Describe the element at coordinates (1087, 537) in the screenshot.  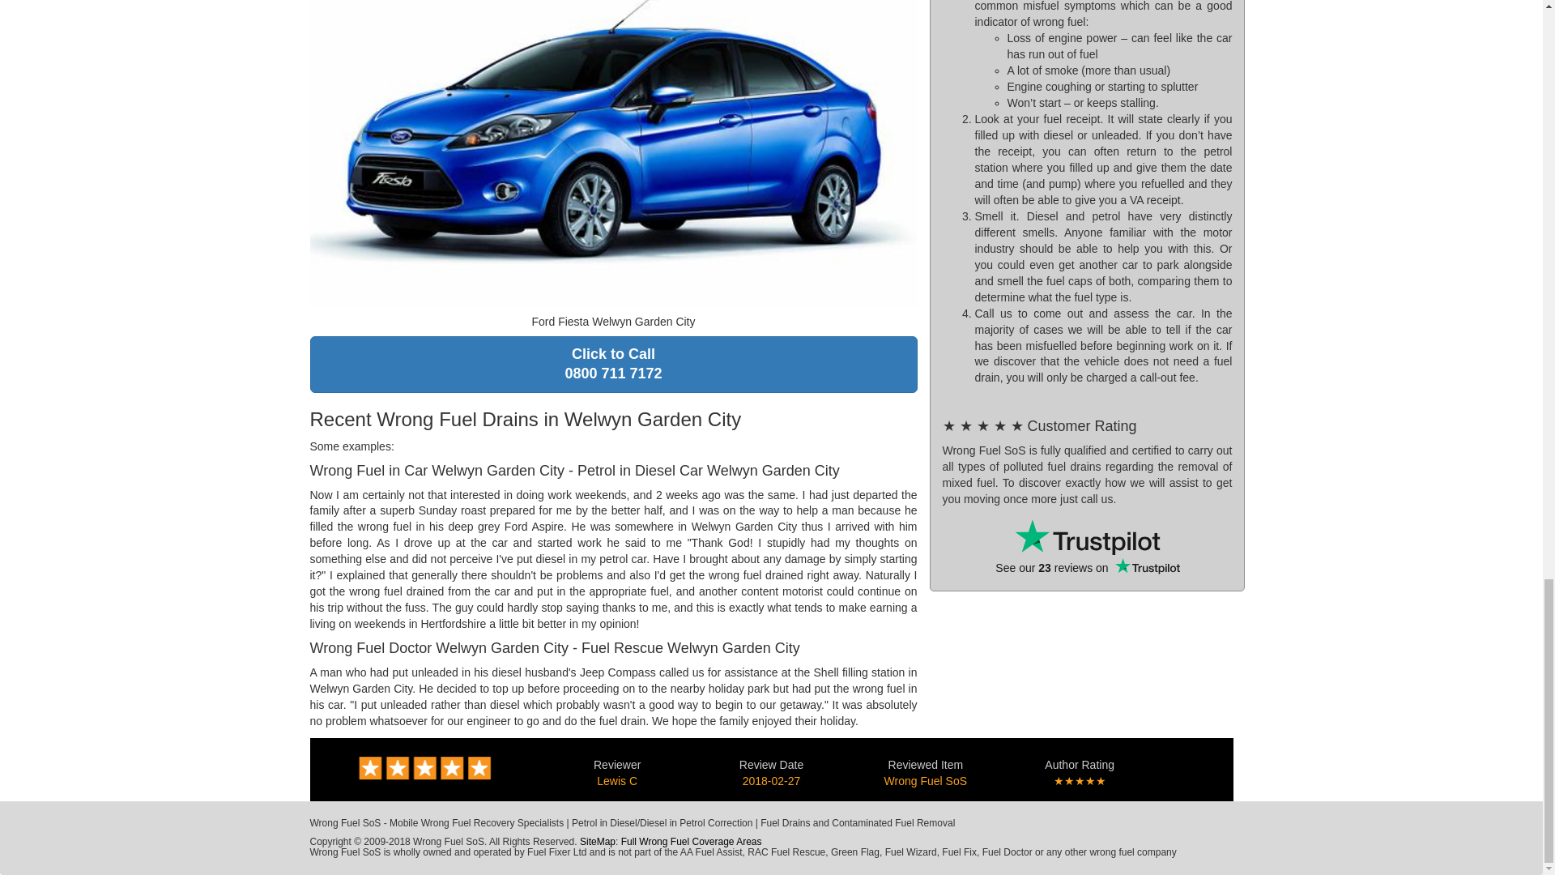
I see `Customer reviews powered by Trustpilot` at that location.